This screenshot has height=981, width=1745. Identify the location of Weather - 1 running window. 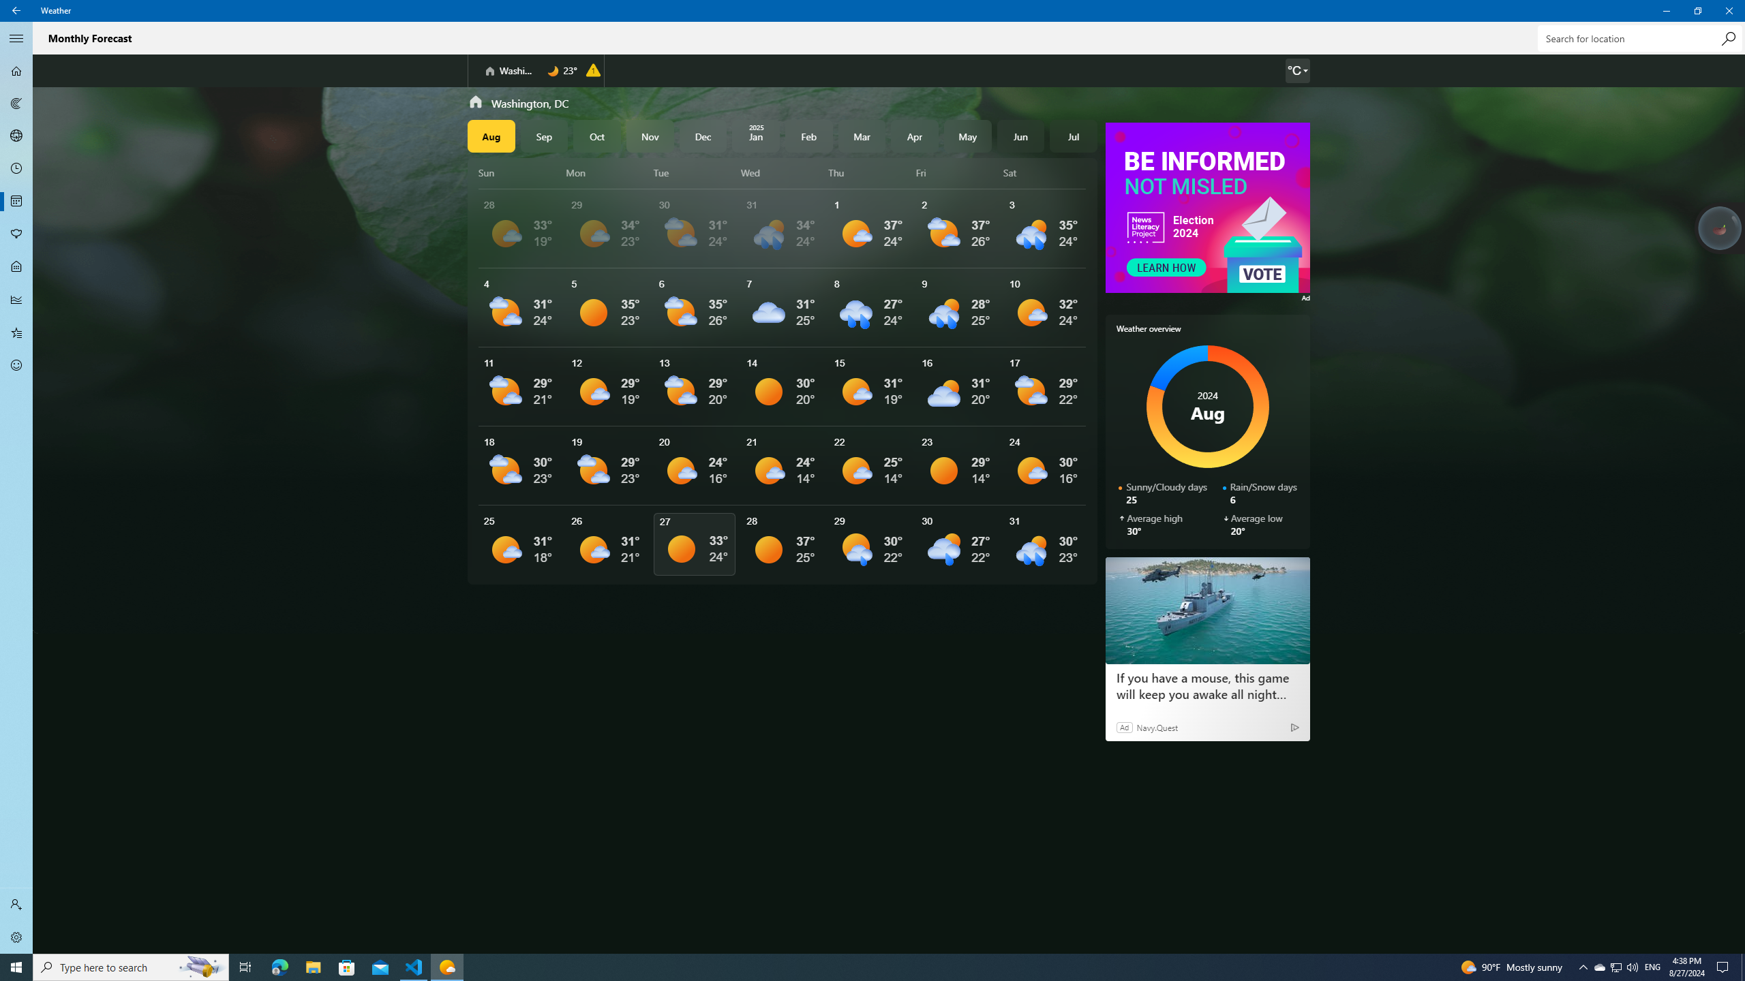
(447, 967).